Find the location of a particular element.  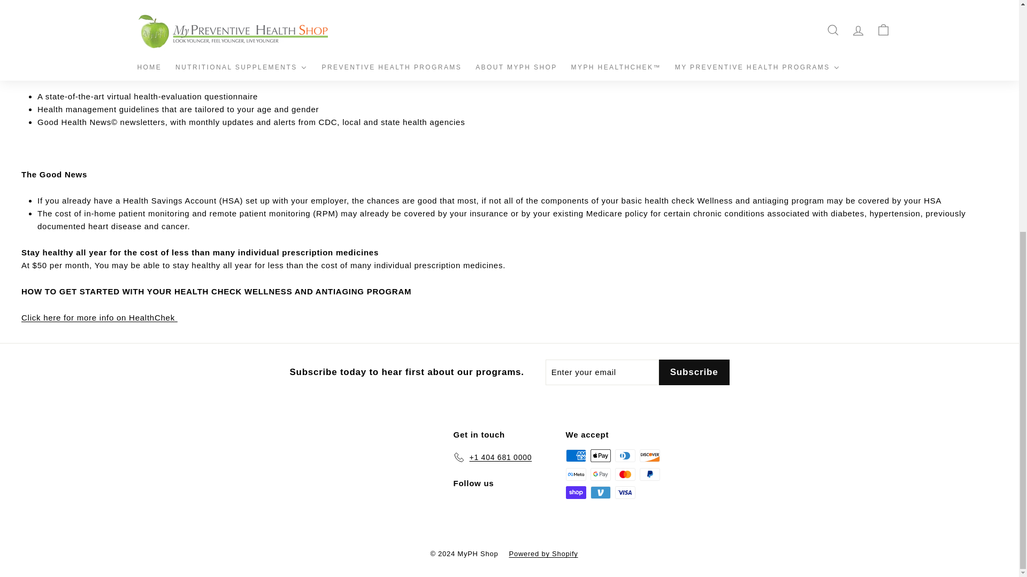

Meta Pay is located at coordinates (576, 474).